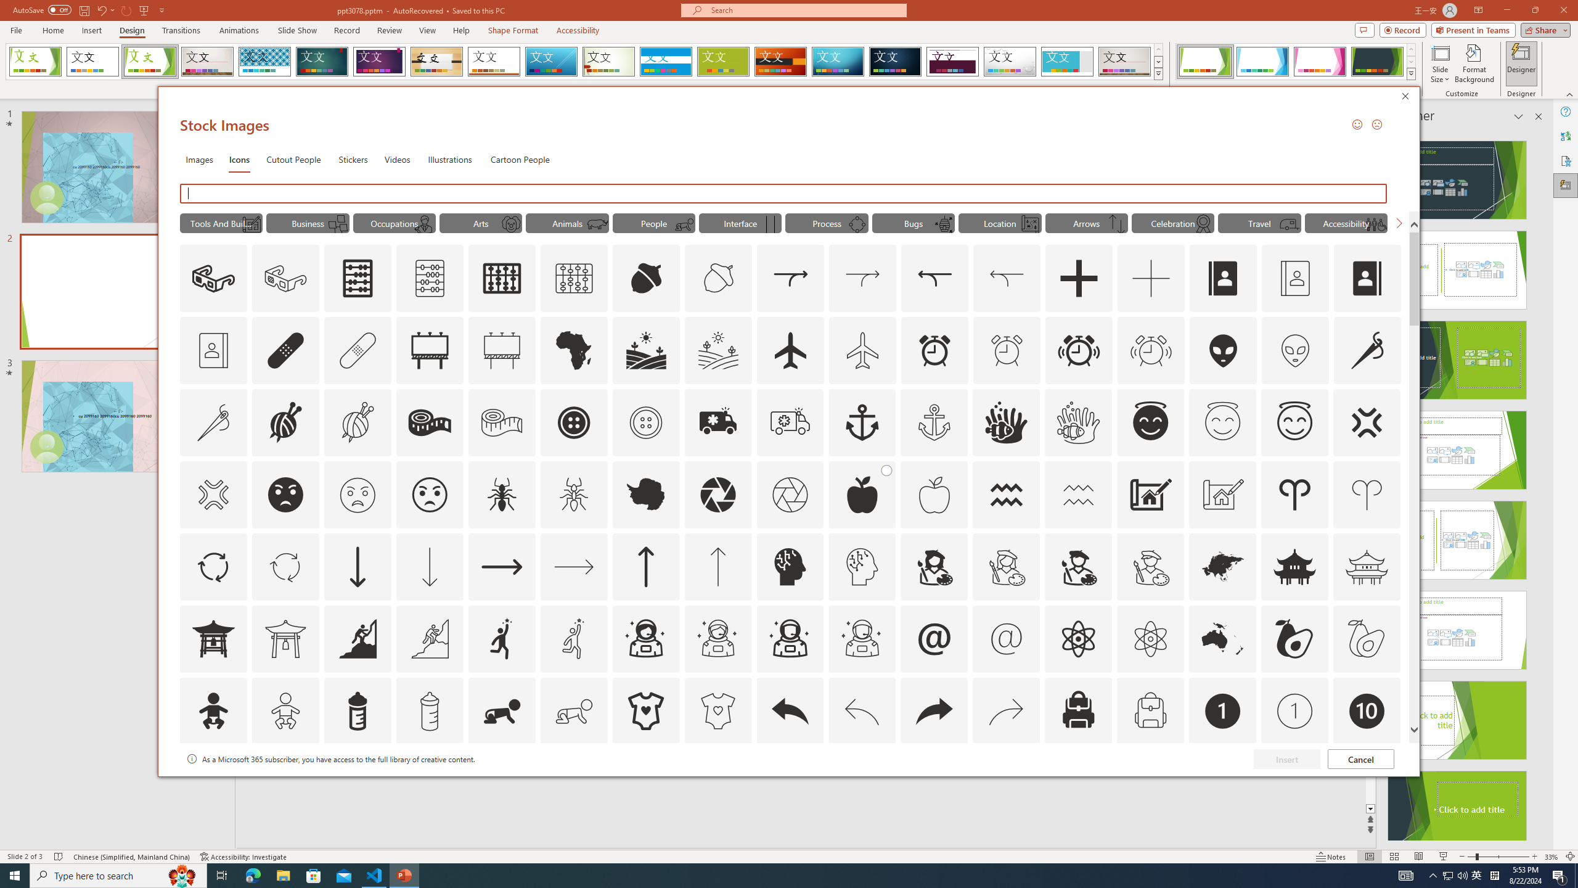  I want to click on AutomationID: Icons_Acquisition_RTL_M, so click(1007, 279).